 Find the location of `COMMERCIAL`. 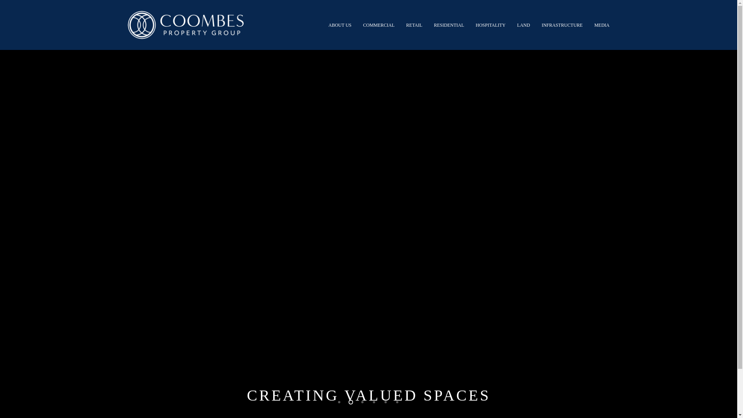

COMMERCIAL is located at coordinates (378, 25).